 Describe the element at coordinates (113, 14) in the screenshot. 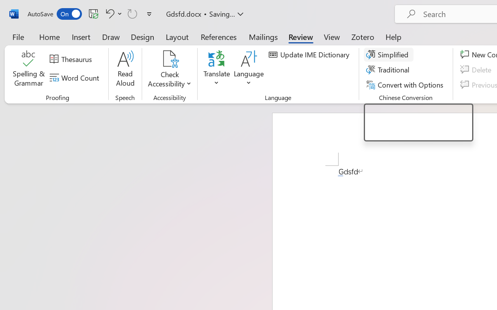

I see `Undo AutoCorrect` at that location.